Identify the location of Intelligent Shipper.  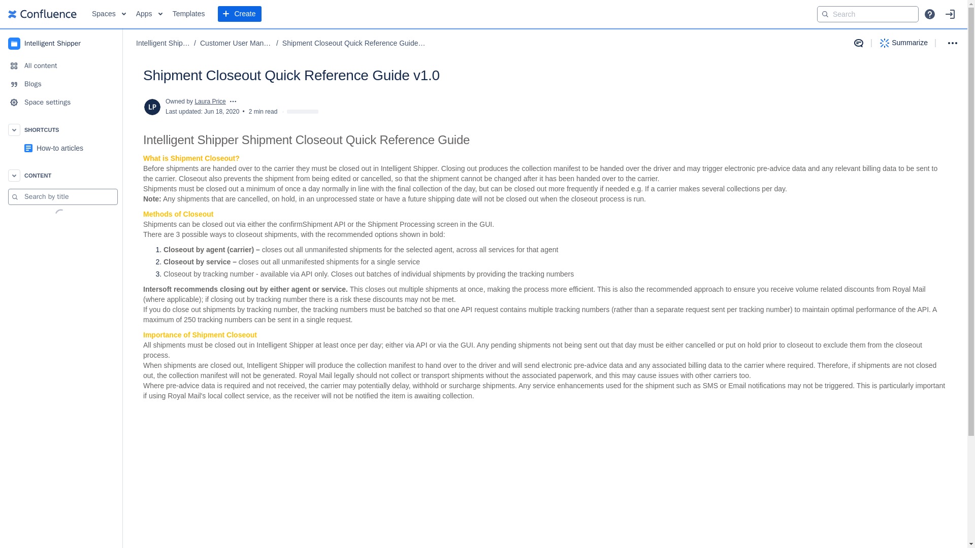
(163, 44).